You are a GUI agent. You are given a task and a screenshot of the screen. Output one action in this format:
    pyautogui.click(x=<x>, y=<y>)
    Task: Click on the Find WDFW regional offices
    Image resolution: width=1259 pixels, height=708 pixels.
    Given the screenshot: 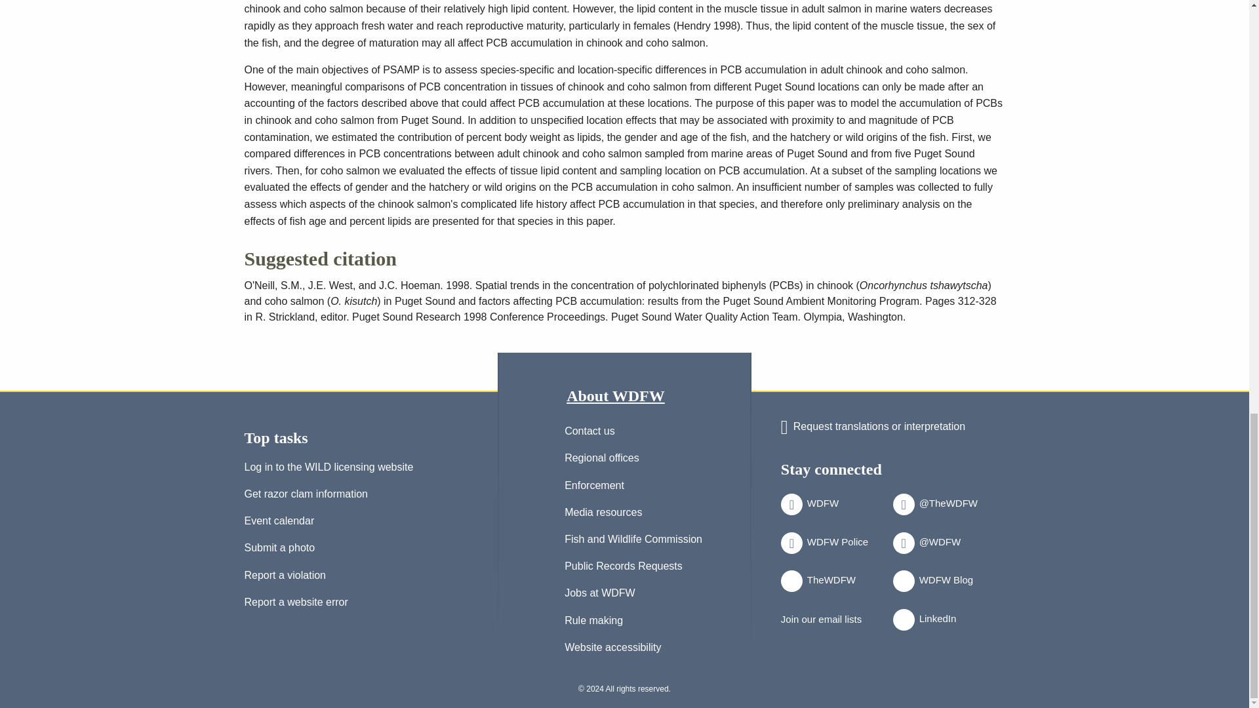 What is the action you would take?
    pyautogui.click(x=602, y=460)
    